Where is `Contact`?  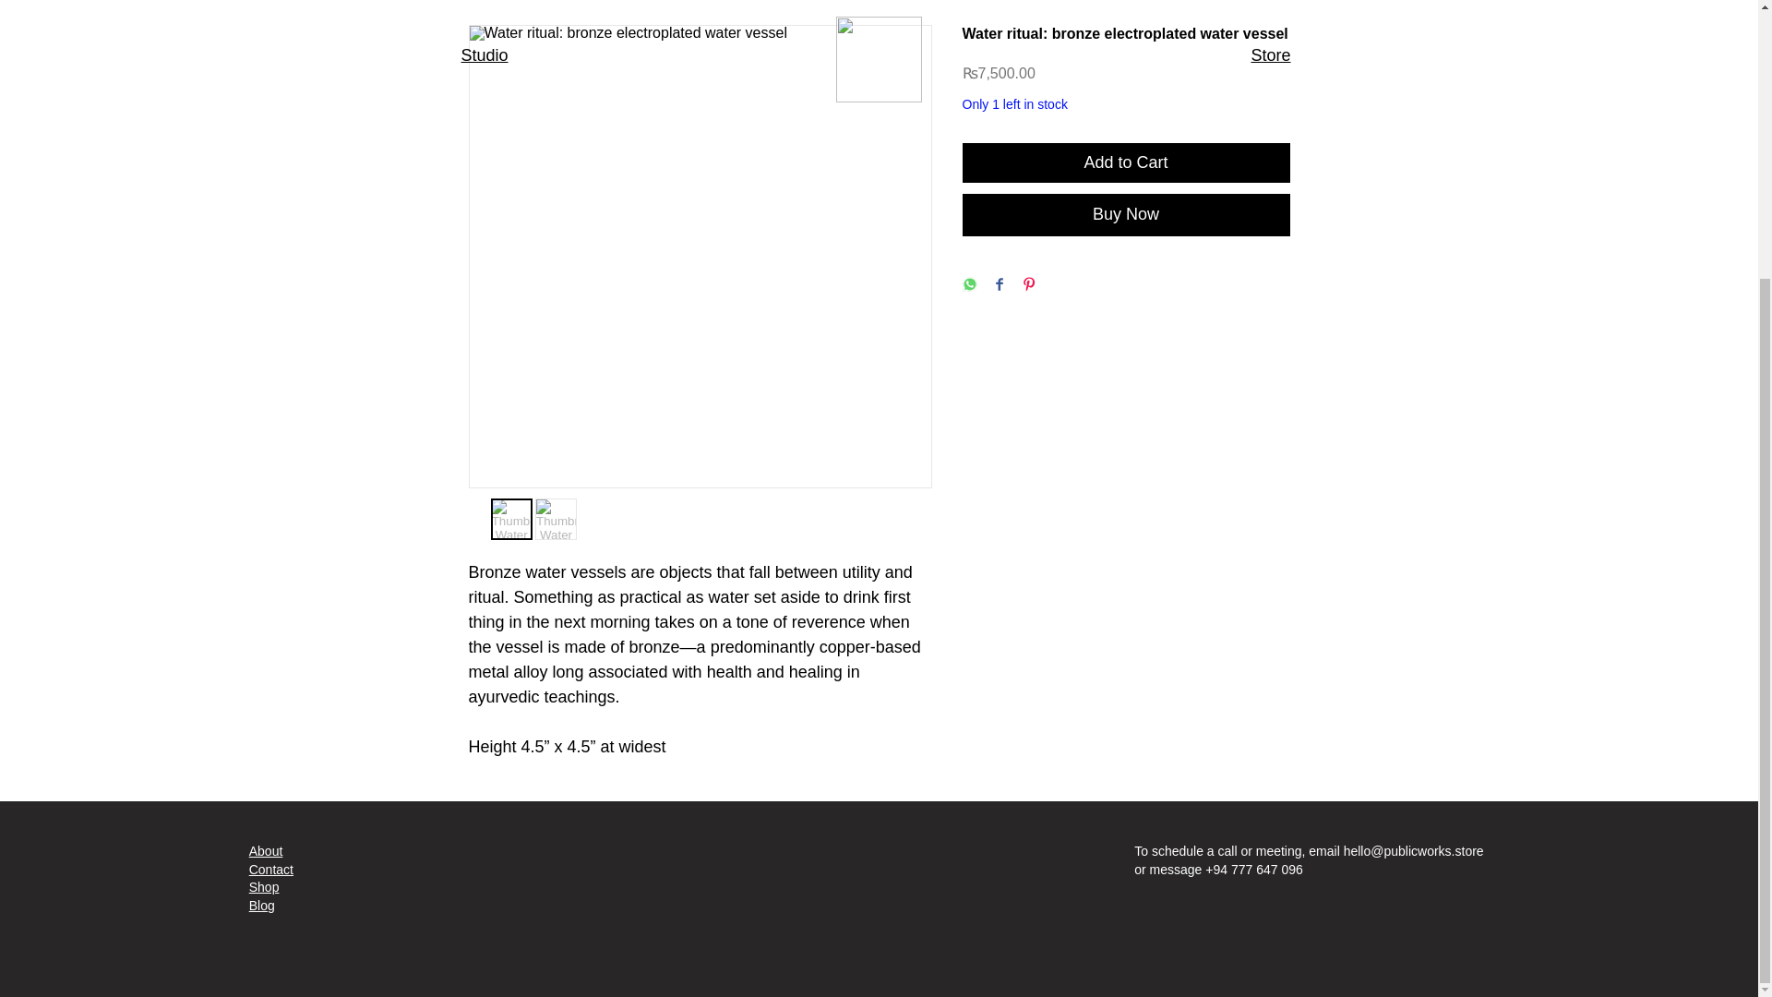
Contact is located at coordinates (271, 870).